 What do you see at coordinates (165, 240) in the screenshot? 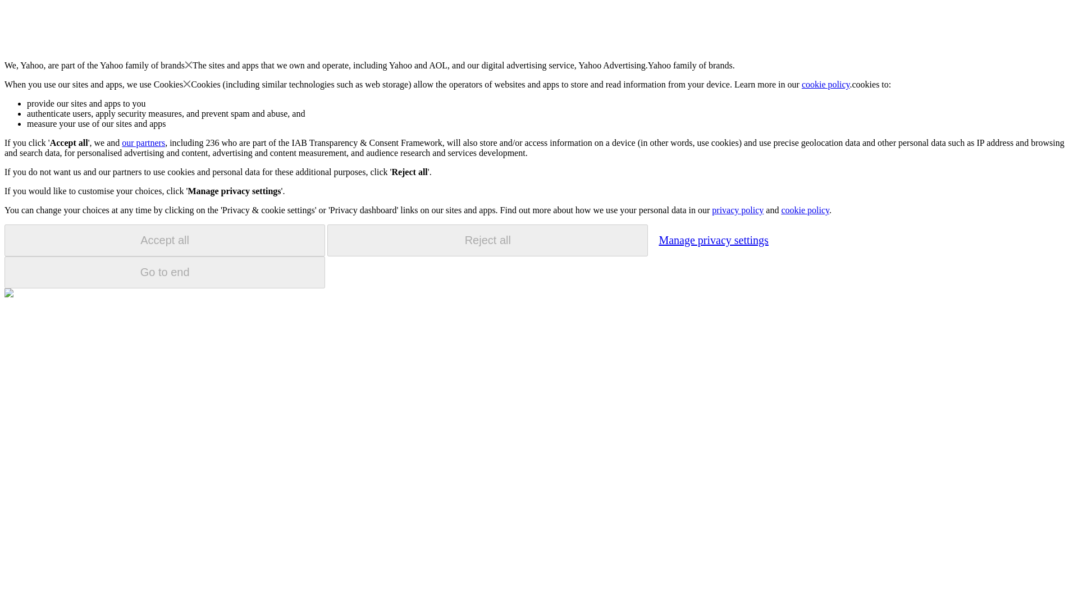
I see `Accept all` at bounding box center [165, 240].